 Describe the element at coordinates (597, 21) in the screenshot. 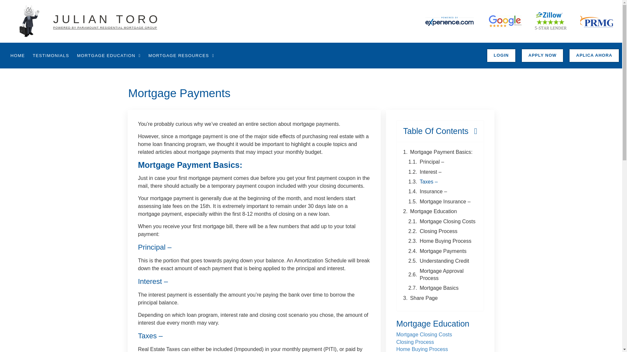

I see `PRMG-Logo-Full-Color` at that location.